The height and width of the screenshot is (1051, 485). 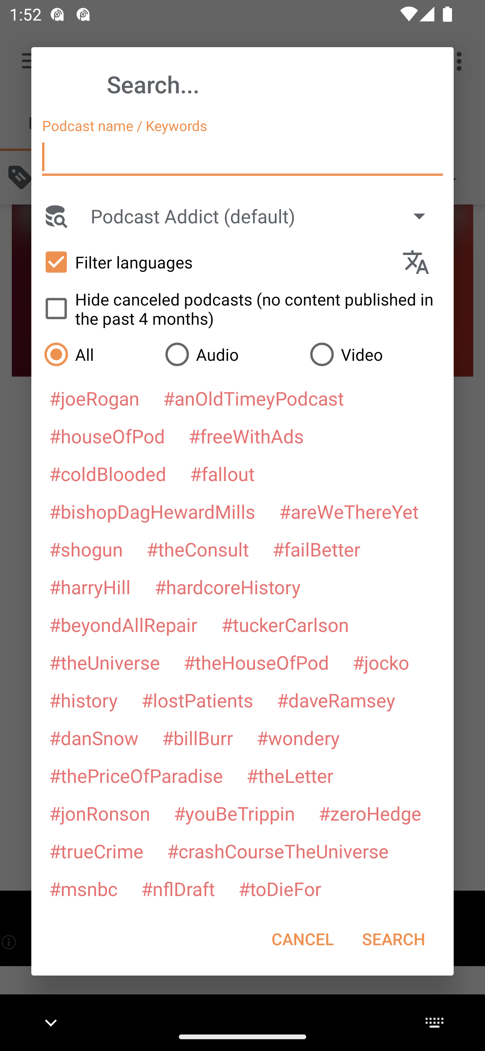 I want to click on #anOldTimeyPodcast, so click(x=253, y=398).